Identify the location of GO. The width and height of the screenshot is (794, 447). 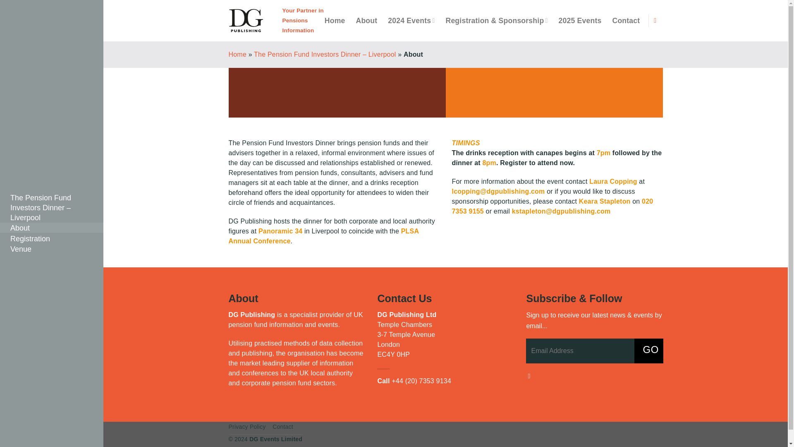
(648, 351).